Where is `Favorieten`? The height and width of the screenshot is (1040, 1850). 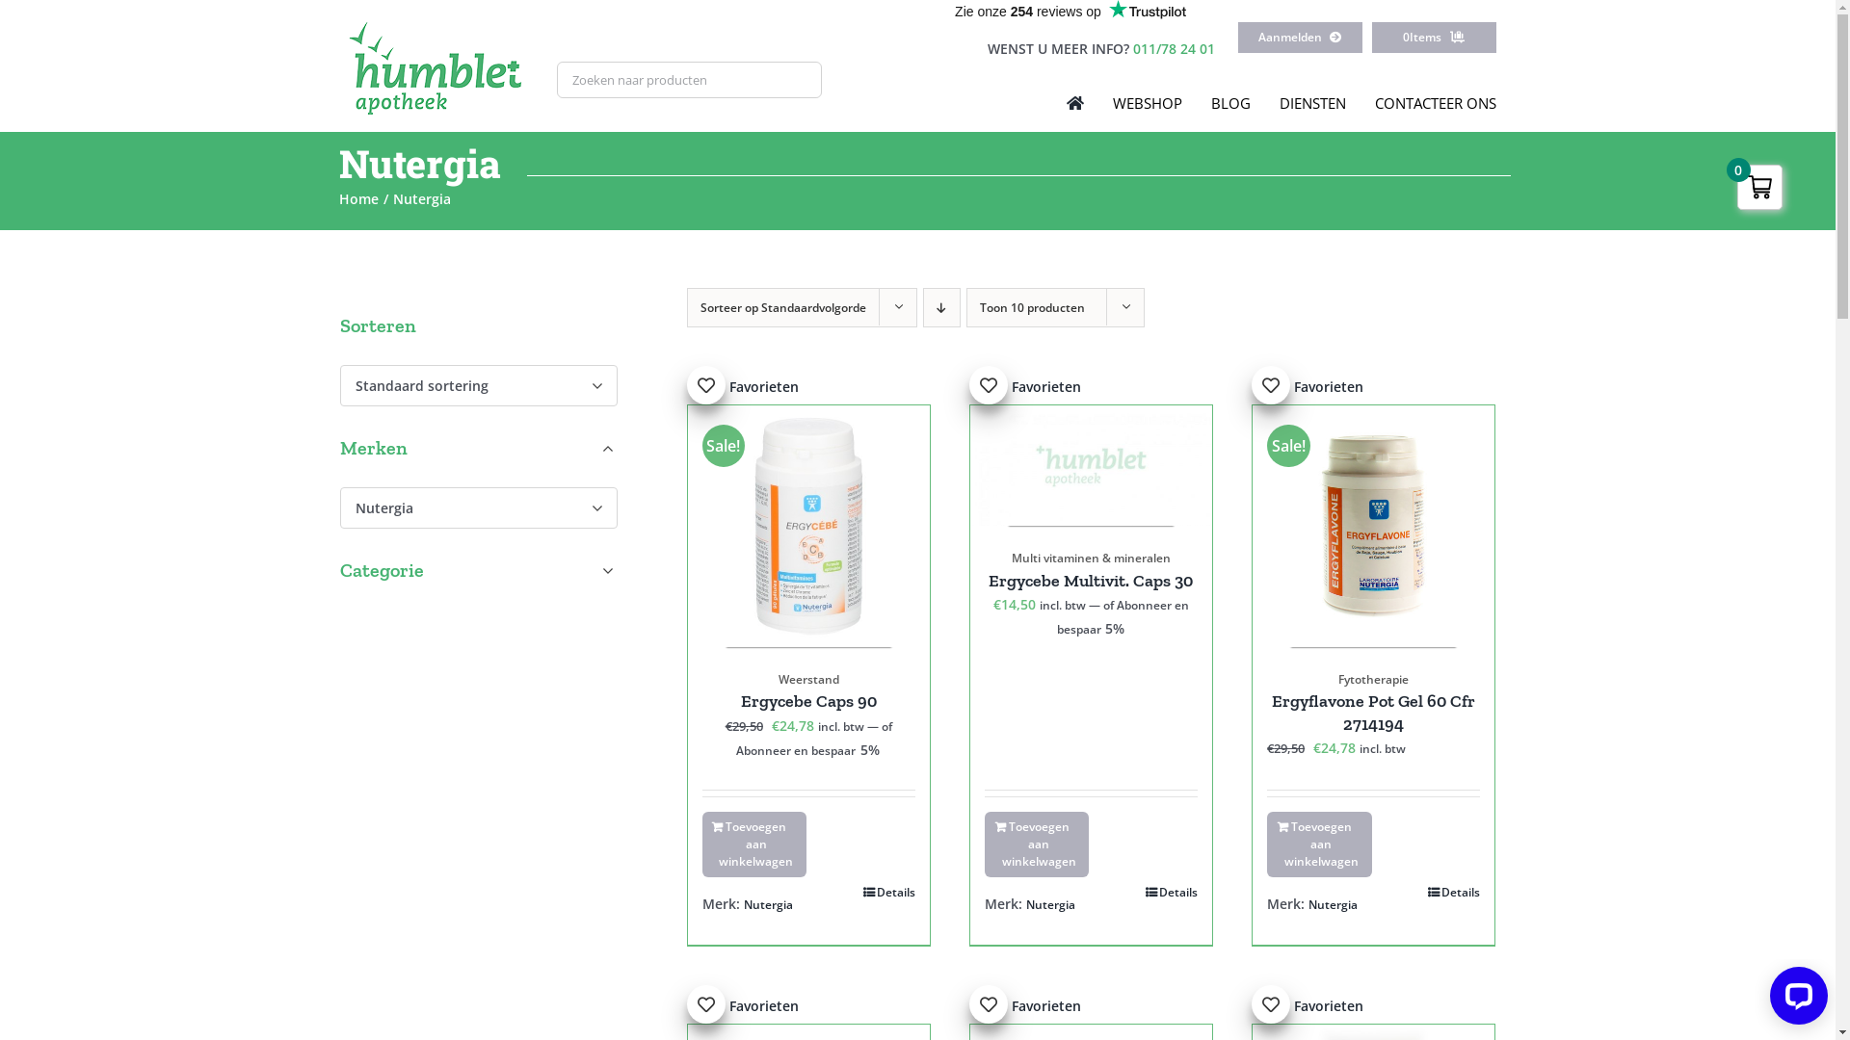
Favorieten is located at coordinates (1308, 1005).